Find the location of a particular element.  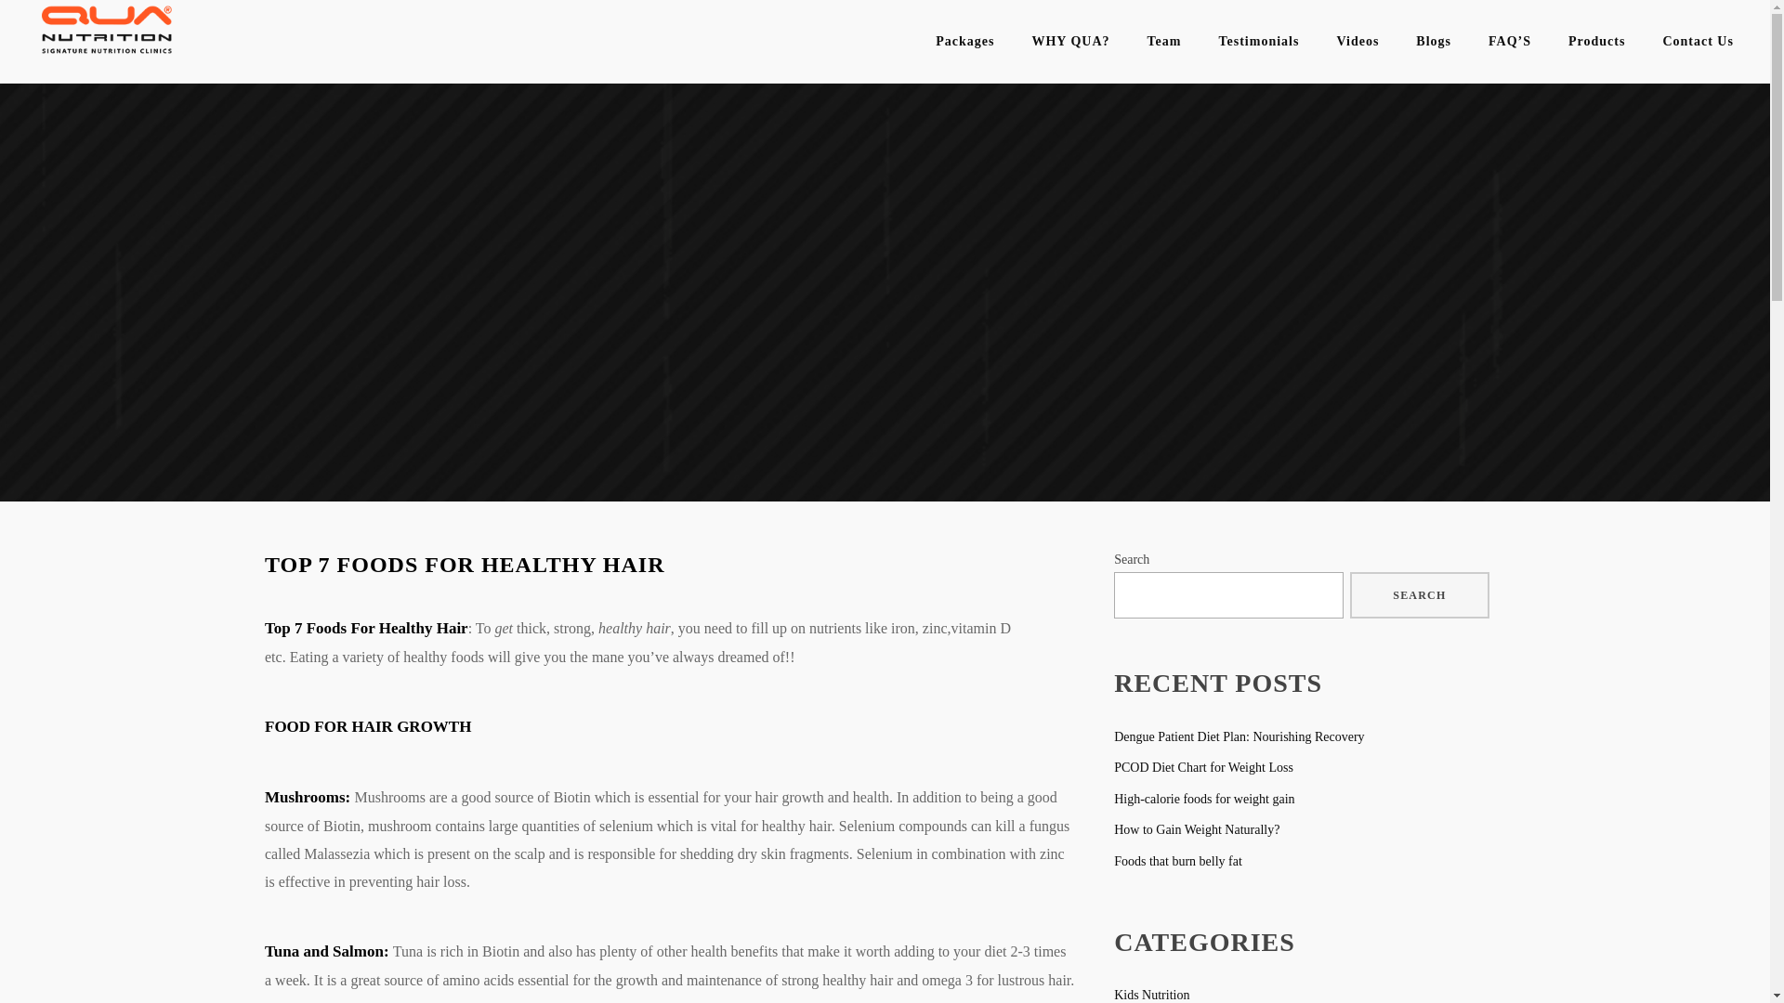

Packages is located at coordinates (964, 41).